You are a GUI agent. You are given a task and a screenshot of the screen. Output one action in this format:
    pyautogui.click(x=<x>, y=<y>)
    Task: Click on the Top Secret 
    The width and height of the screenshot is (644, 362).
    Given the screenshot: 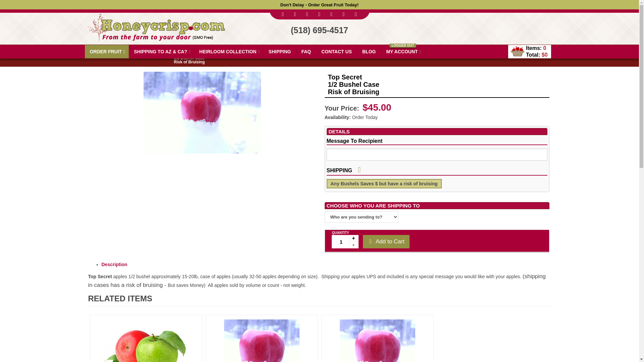 What is the action you would take?
    pyautogui.click(x=202, y=112)
    